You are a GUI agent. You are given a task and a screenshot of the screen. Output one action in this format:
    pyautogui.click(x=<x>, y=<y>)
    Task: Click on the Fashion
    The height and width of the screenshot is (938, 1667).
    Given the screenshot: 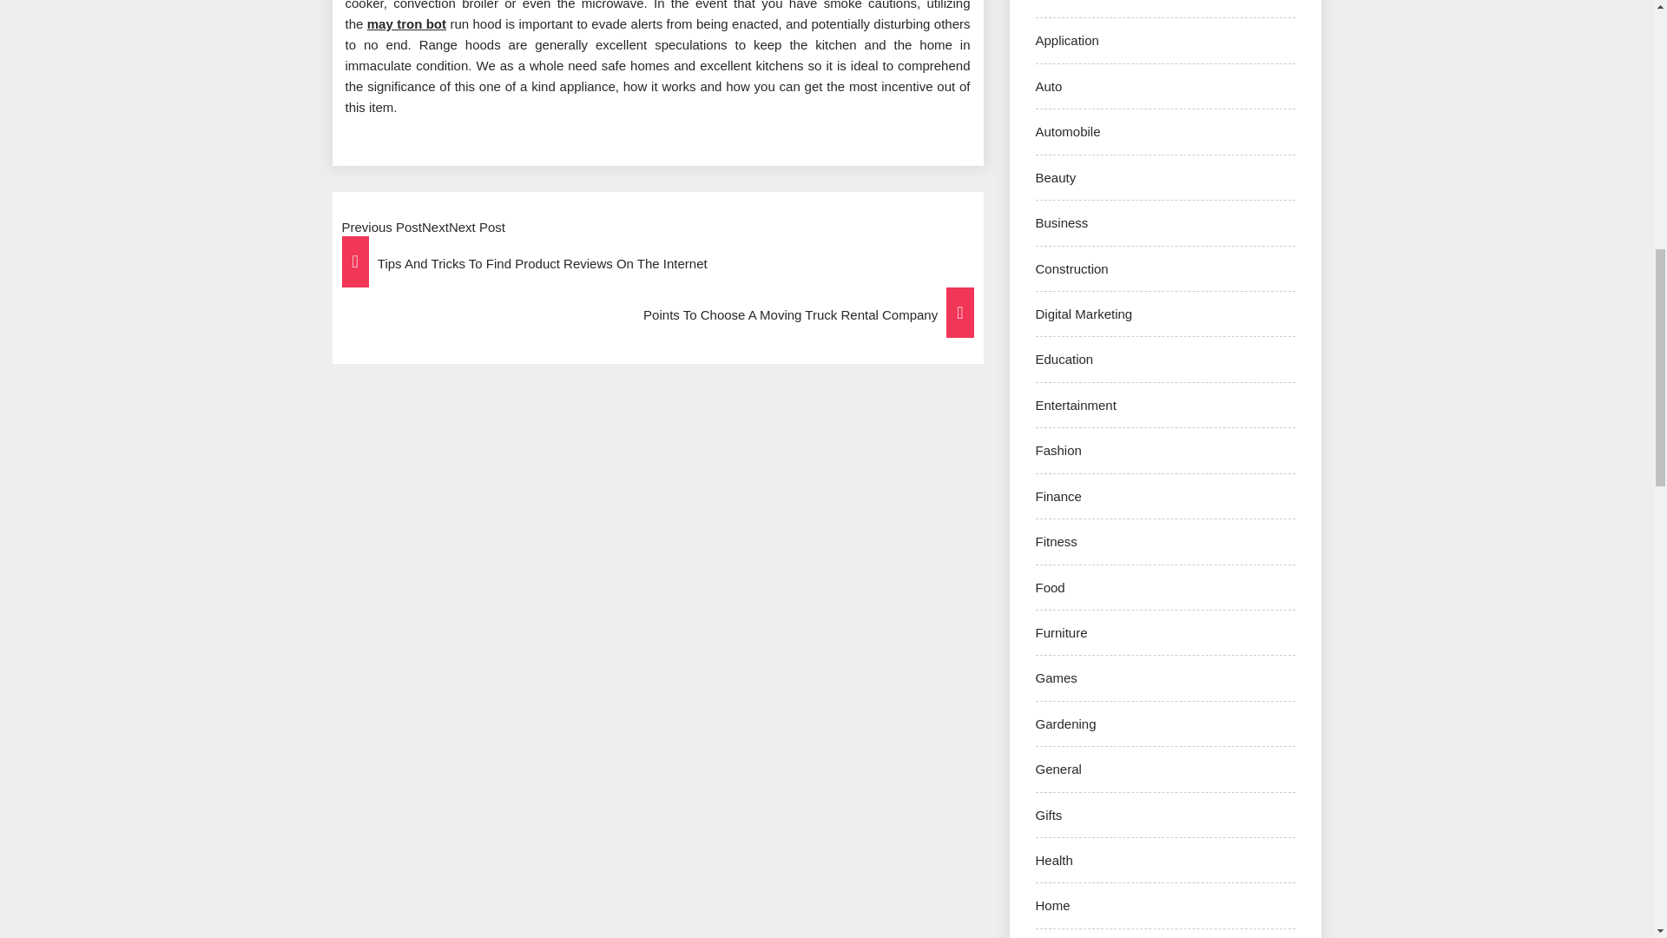 What is the action you would take?
    pyautogui.click(x=1058, y=450)
    